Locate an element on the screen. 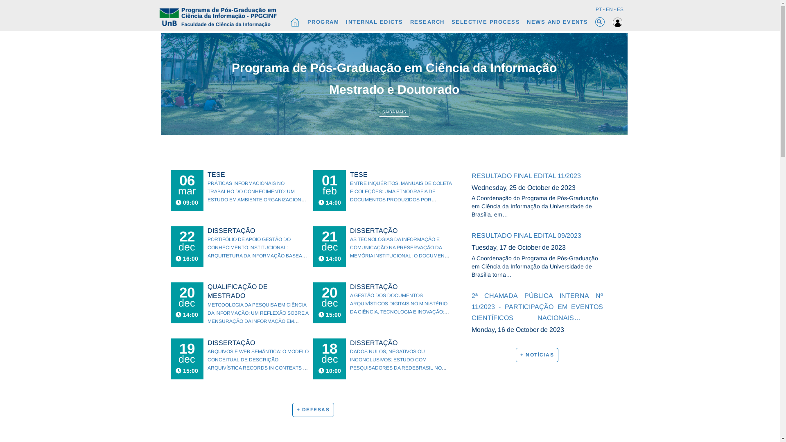 The image size is (786, 442). RESEARCH is located at coordinates (427, 22).